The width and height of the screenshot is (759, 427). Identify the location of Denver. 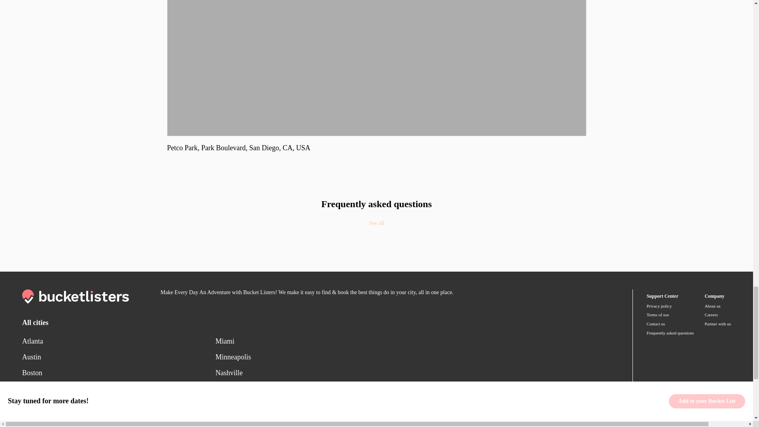
(119, 420).